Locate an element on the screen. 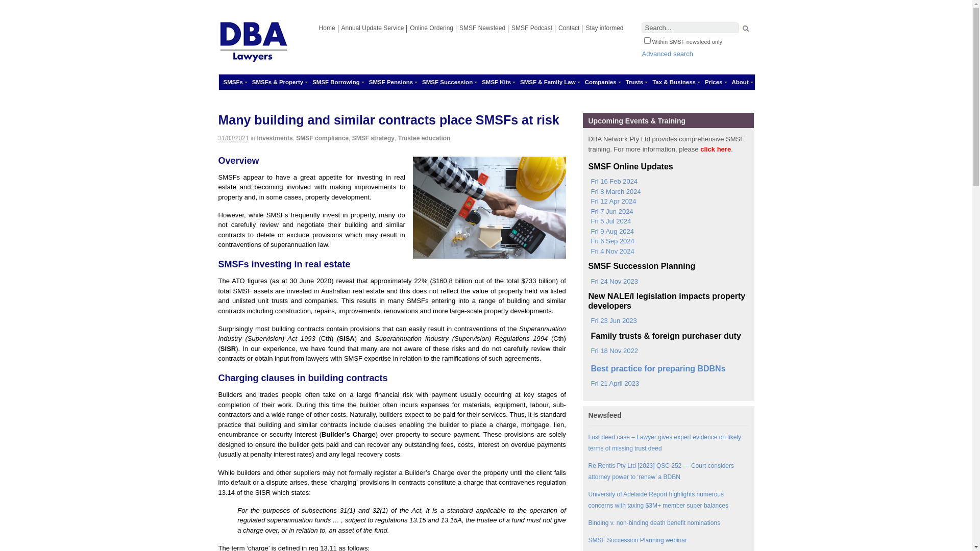  SMSFs is located at coordinates (233, 82).